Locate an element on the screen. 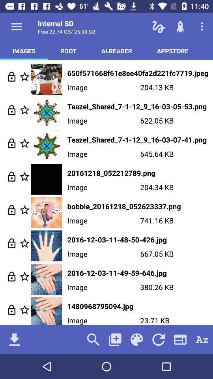 Image resolution: width=213 pixels, height=379 pixels. donload the app is located at coordinates (14, 340).